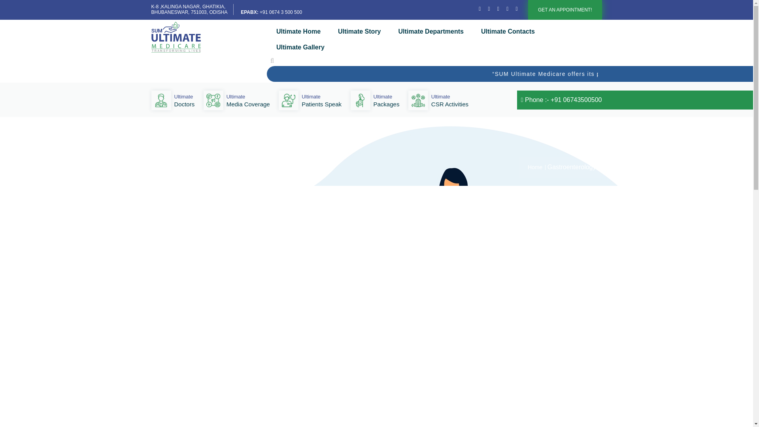  I want to click on Ultimate Contacts, so click(184, 99).